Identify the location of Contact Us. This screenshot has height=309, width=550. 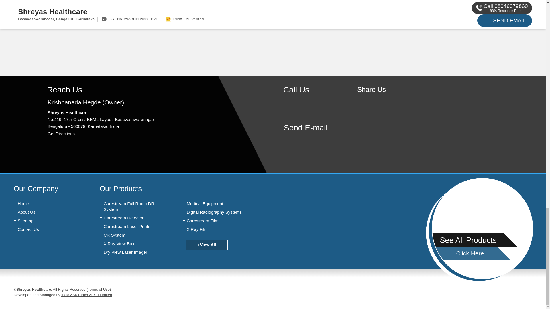
(46, 229).